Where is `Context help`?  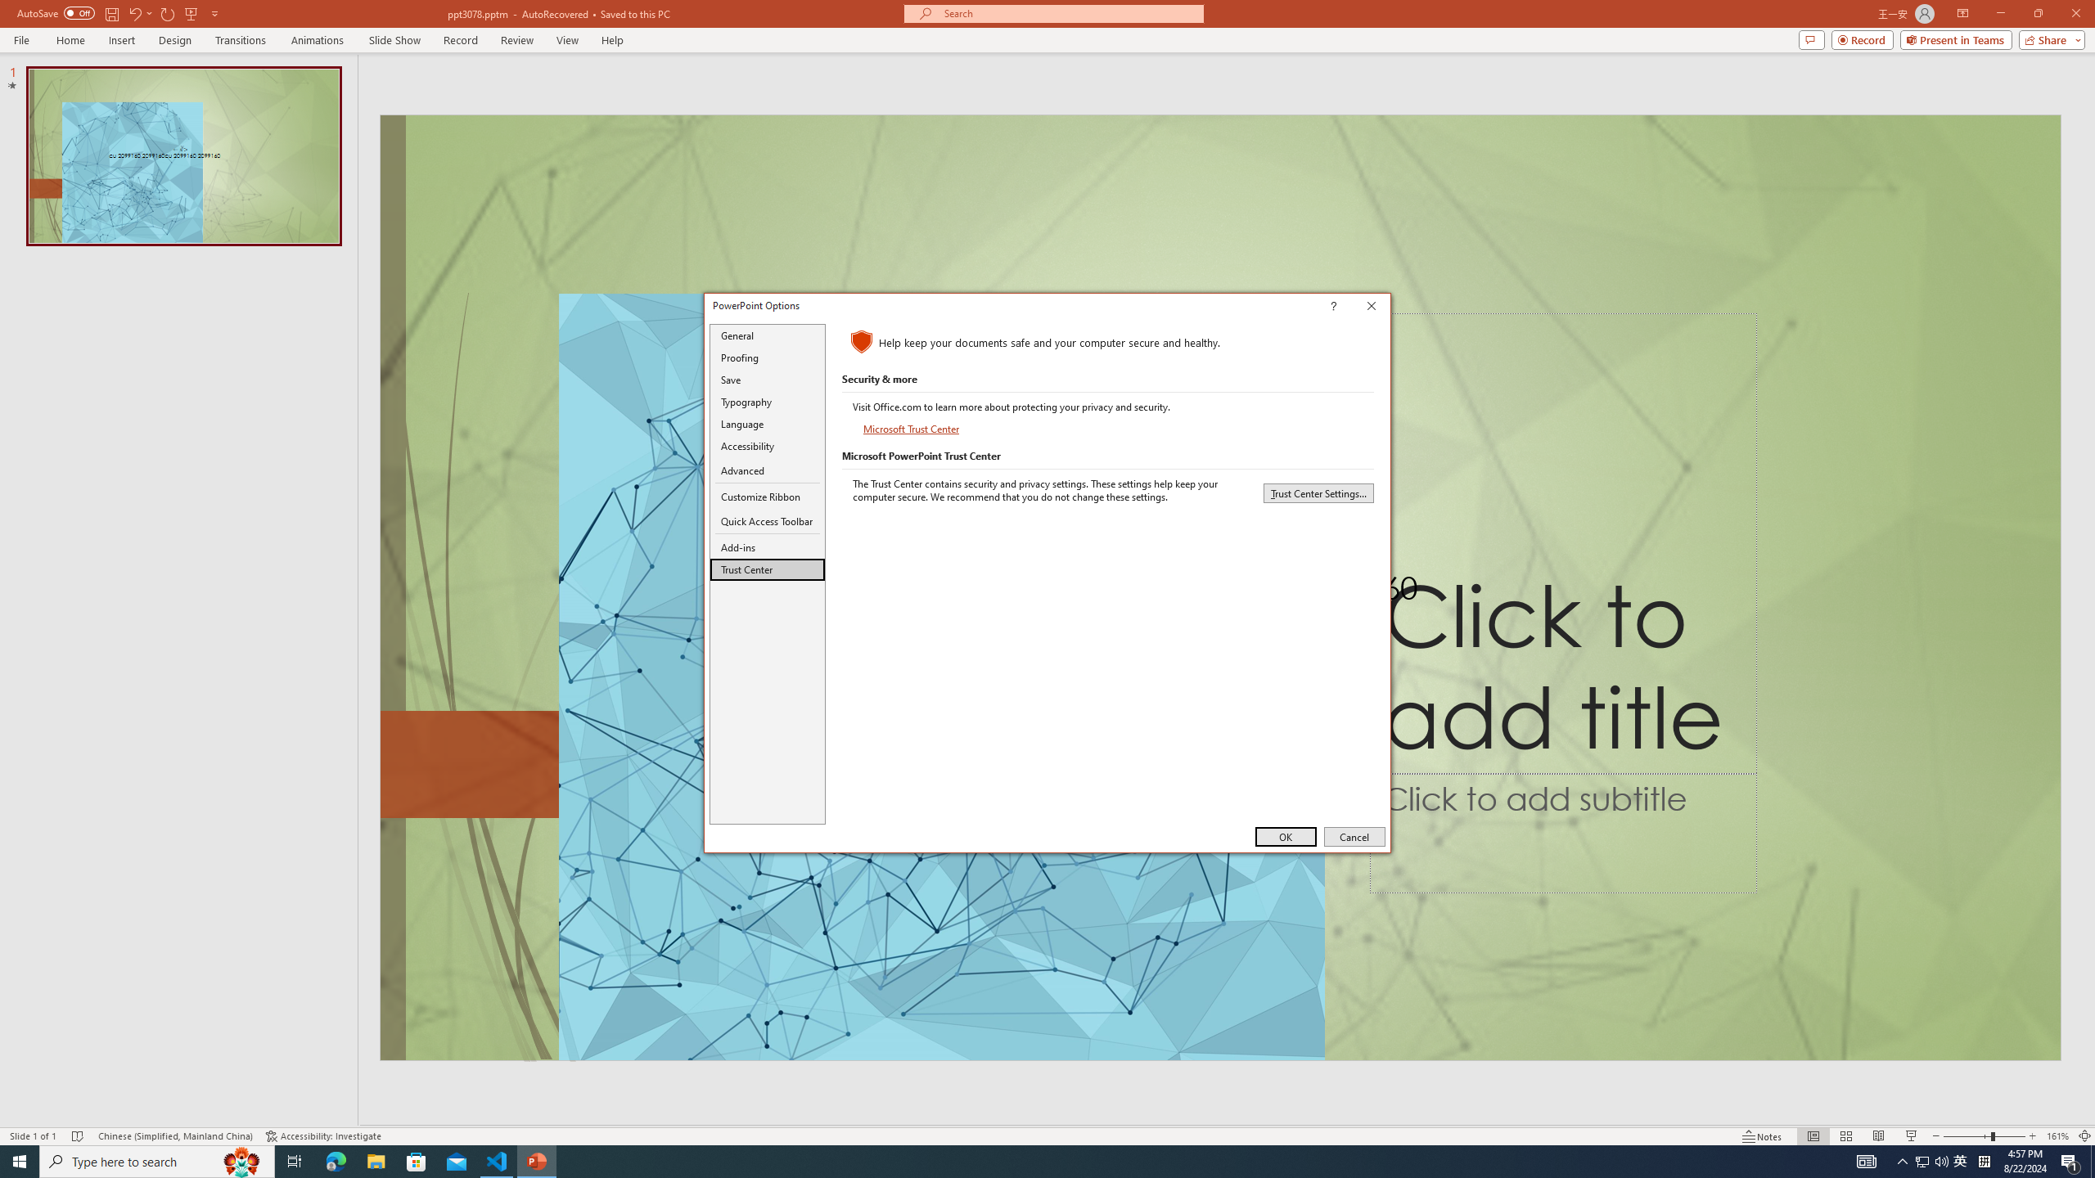
Context help is located at coordinates (1357, 308).